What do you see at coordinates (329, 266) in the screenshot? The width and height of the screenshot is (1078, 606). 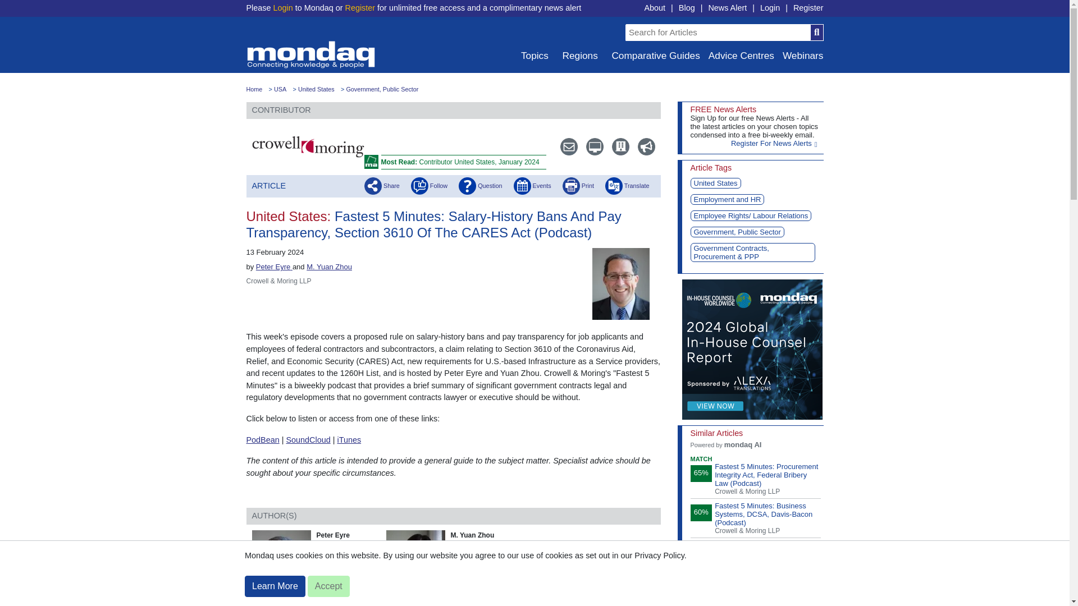 I see `View this authors biography on their website` at bounding box center [329, 266].